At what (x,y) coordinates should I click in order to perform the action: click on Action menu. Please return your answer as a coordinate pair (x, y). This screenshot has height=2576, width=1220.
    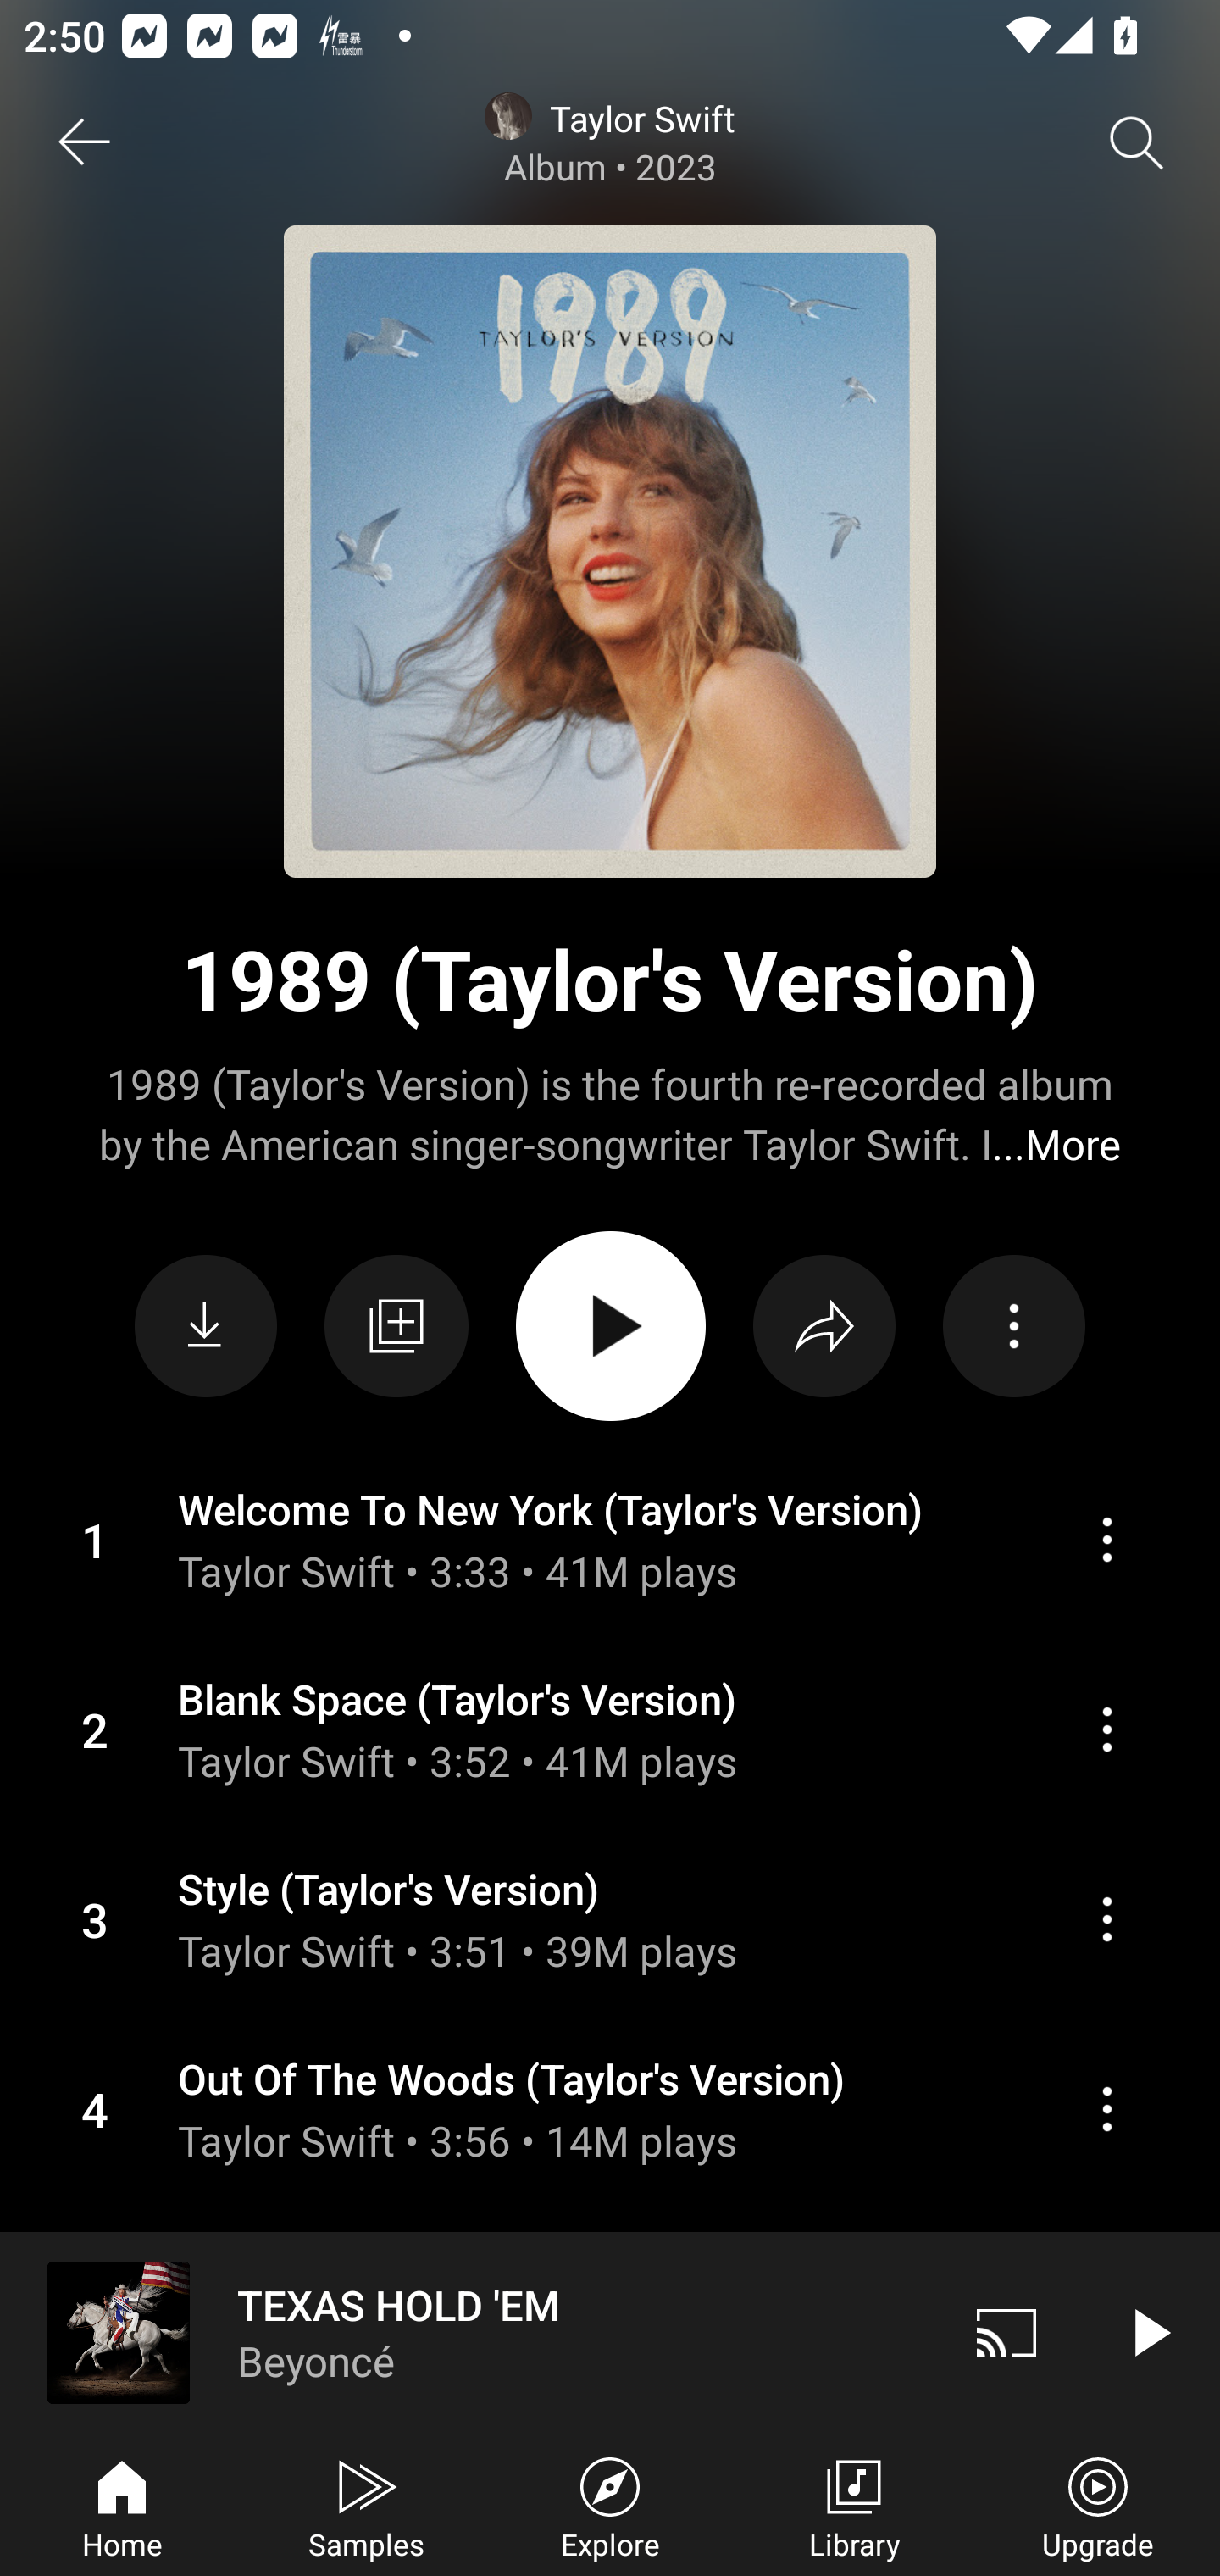
    Looking at the image, I should click on (1106, 1539).